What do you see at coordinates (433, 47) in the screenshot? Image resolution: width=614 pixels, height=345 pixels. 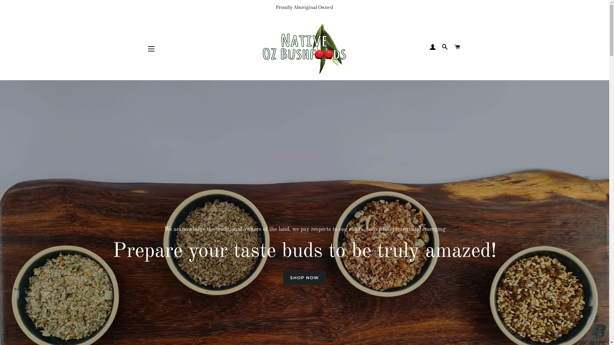 I see `LOG IN` at bounding box center [433, 47].